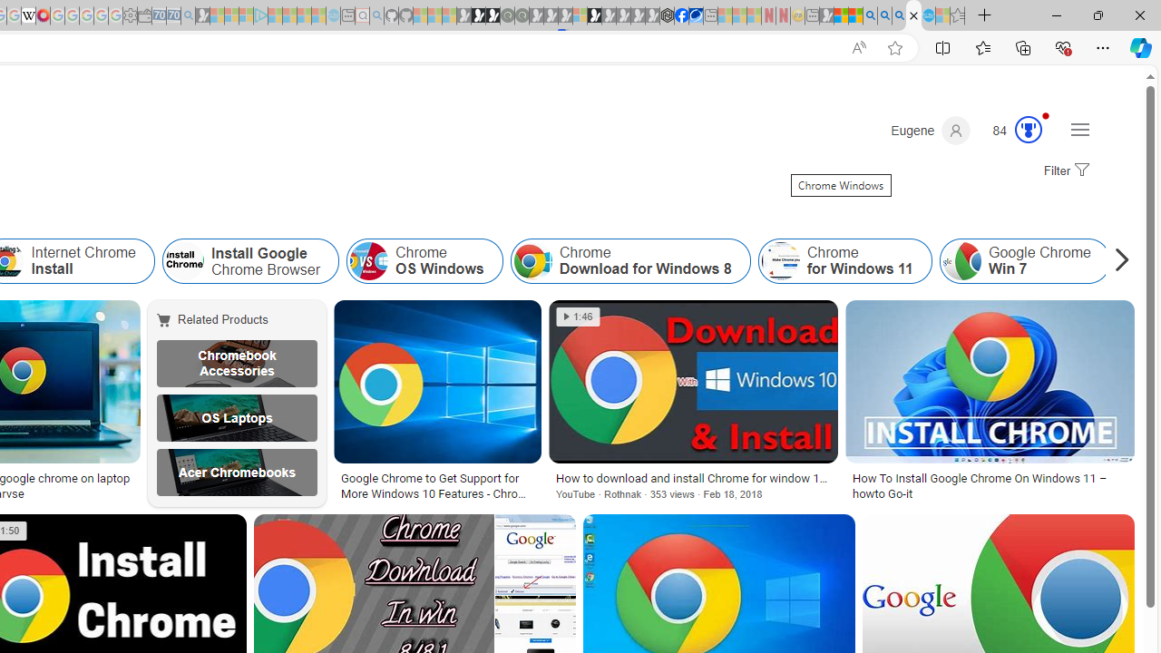 This screenshot has width=1161, height=653. I want to click on MSN - Sleeping, so click(826, 16).